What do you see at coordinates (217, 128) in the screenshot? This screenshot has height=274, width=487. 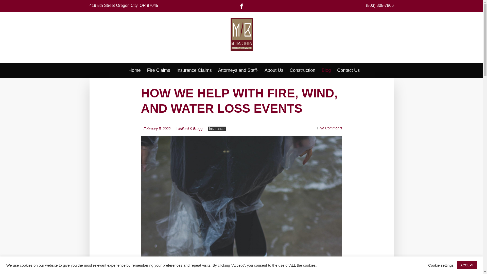 I see `Insurance` at bounding box center [217, 128].